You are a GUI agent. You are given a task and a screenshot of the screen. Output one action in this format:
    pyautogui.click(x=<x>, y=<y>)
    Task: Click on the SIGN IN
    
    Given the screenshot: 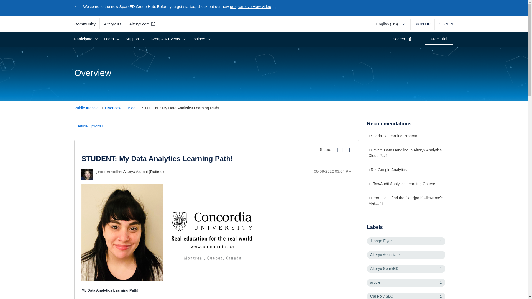 What is the action you would take?
    pyautogui.click(x=444, y=24)
    